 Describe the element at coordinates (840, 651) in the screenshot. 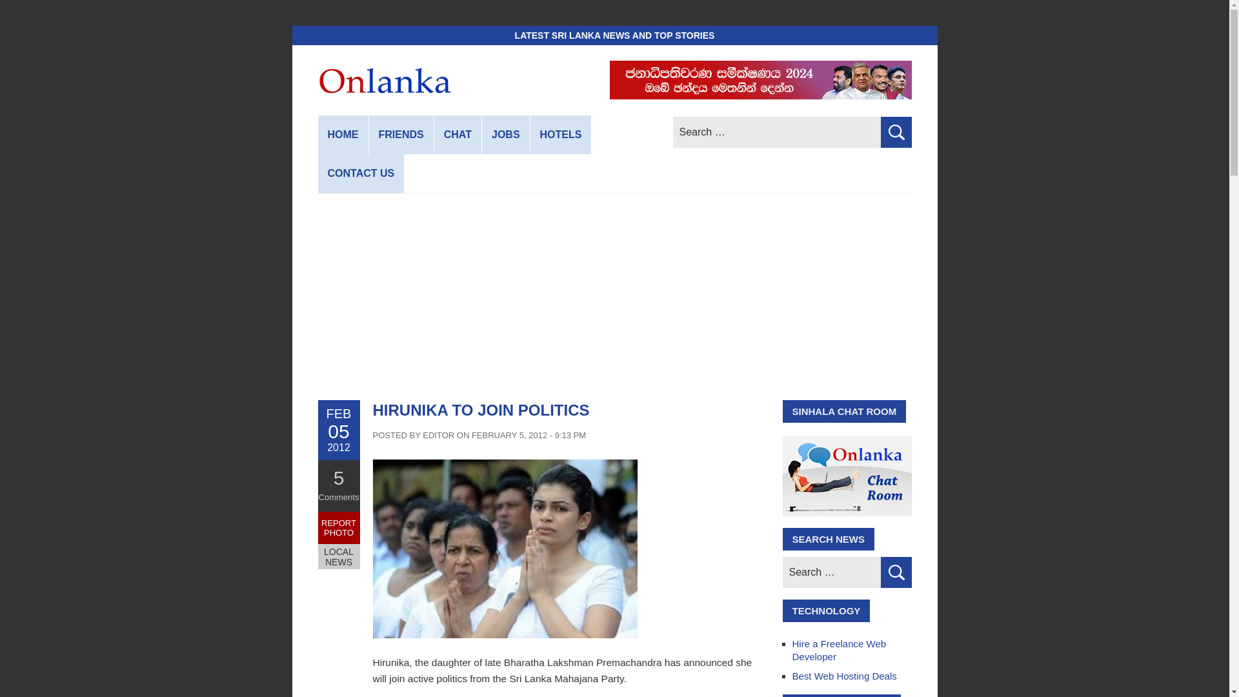

I see `Hire a Freelance Web Developer` at that location.